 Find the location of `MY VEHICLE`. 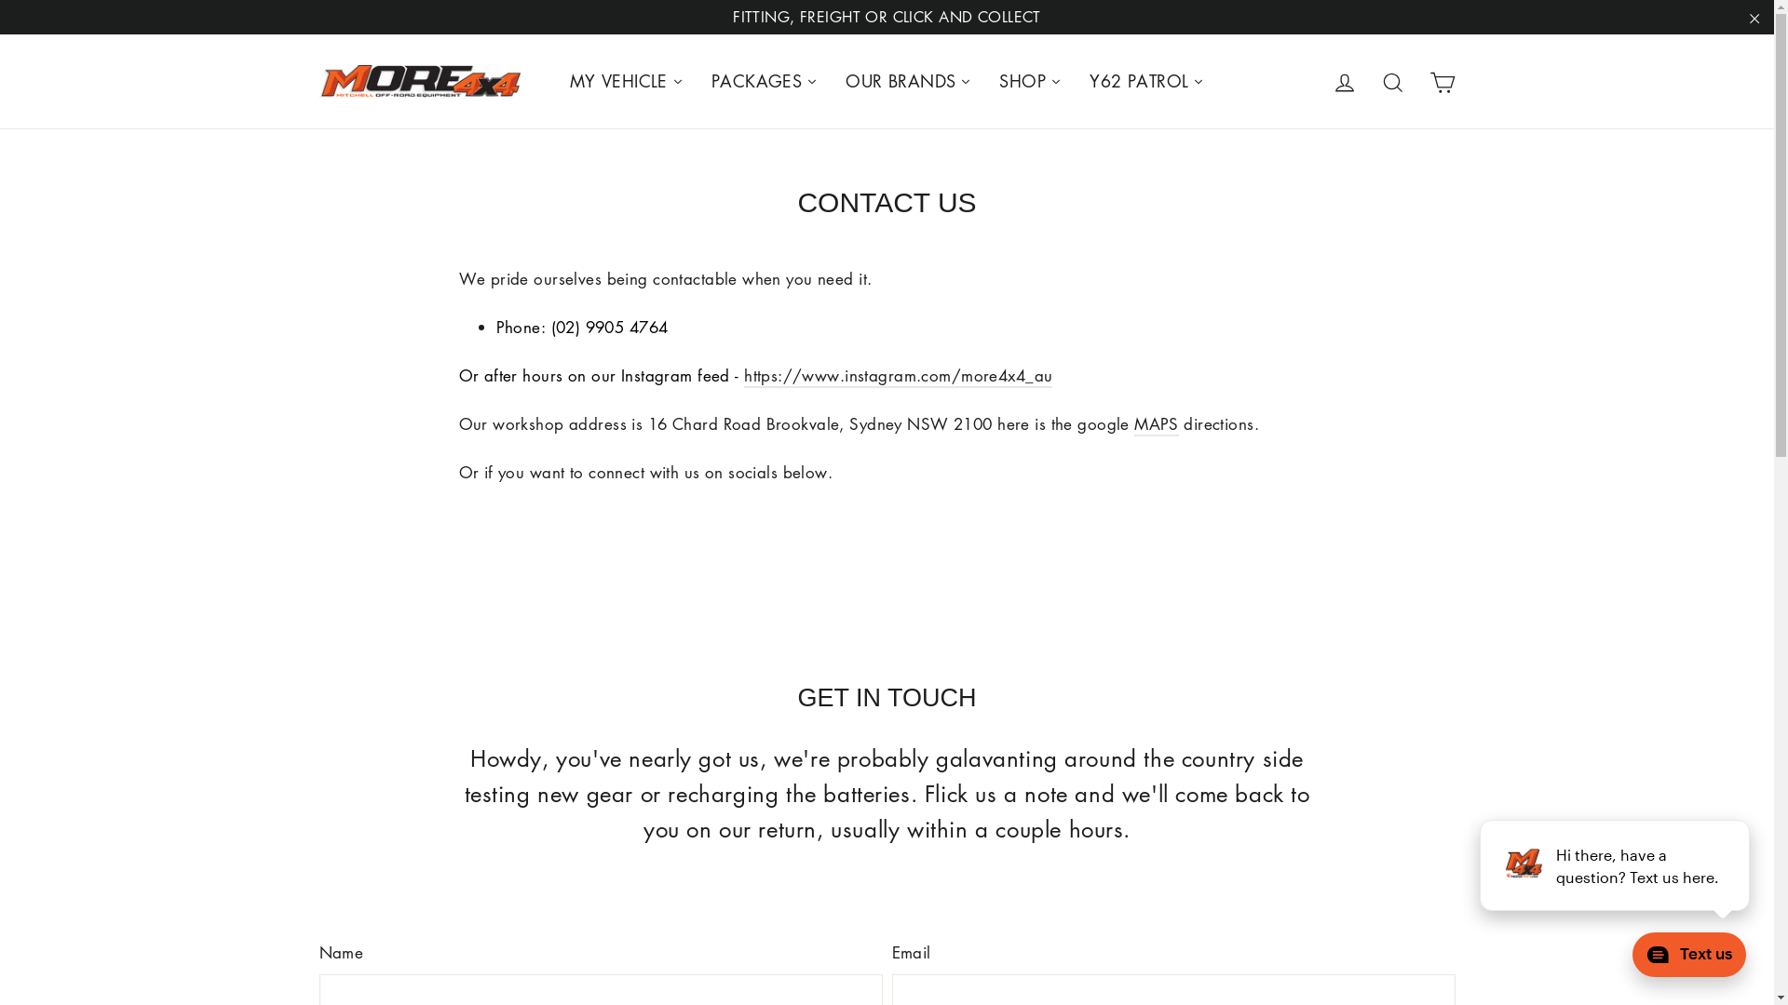

MY VEHICLE is located at coordinates (627, 82).